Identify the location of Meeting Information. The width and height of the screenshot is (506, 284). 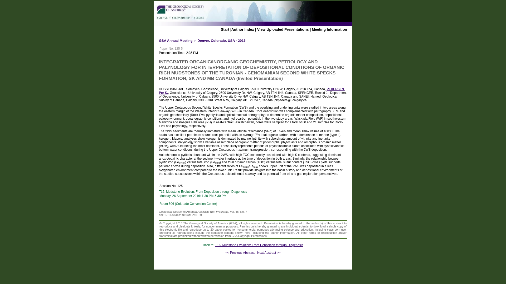
(329, 29).